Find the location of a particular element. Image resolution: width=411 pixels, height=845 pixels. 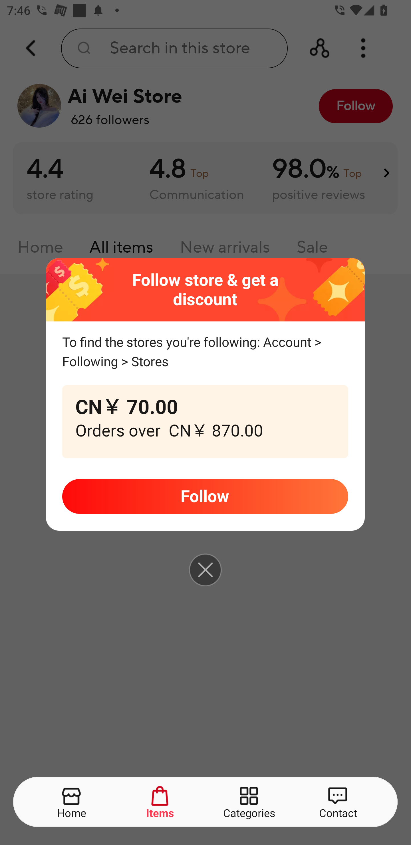

Categories is located at coordinates (249, 802).